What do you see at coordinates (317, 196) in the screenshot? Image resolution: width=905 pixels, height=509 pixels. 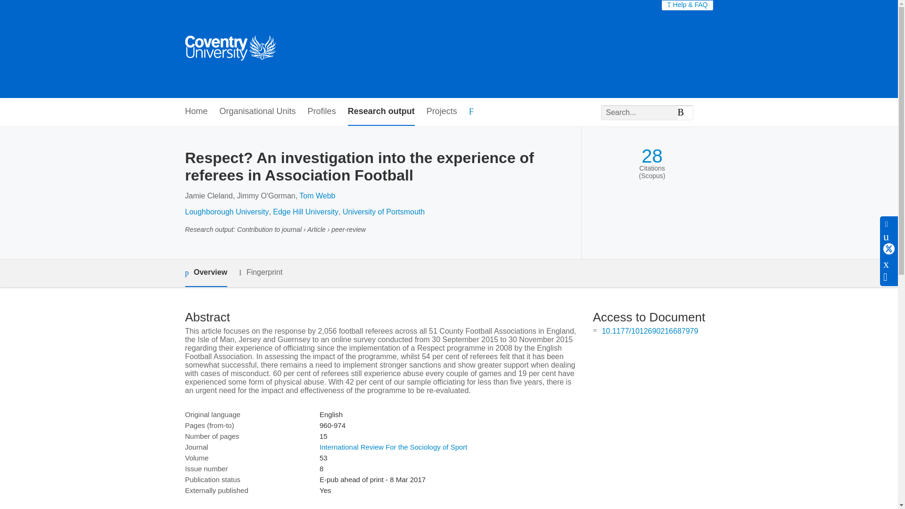 I see `Tom Webb` at bounding box center [317, 196].